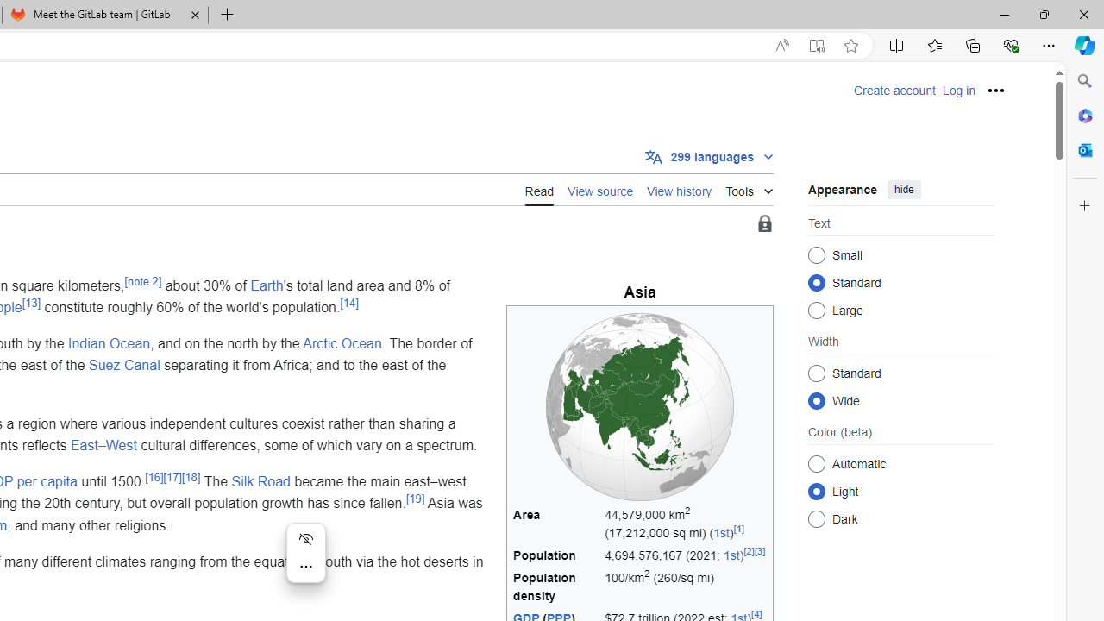 The image size is (1104, 621). Describe the element at coordinates (900, 491) in the screenshot. I see `Class: mw-list-item mw-list-item-js` at that location.